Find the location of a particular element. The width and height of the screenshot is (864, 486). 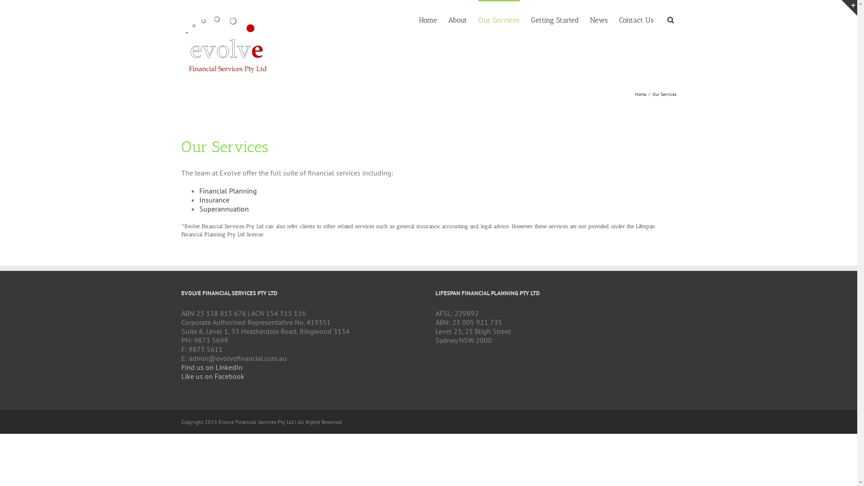

Find us on LinkedIn is located at coordinates (211, 367).